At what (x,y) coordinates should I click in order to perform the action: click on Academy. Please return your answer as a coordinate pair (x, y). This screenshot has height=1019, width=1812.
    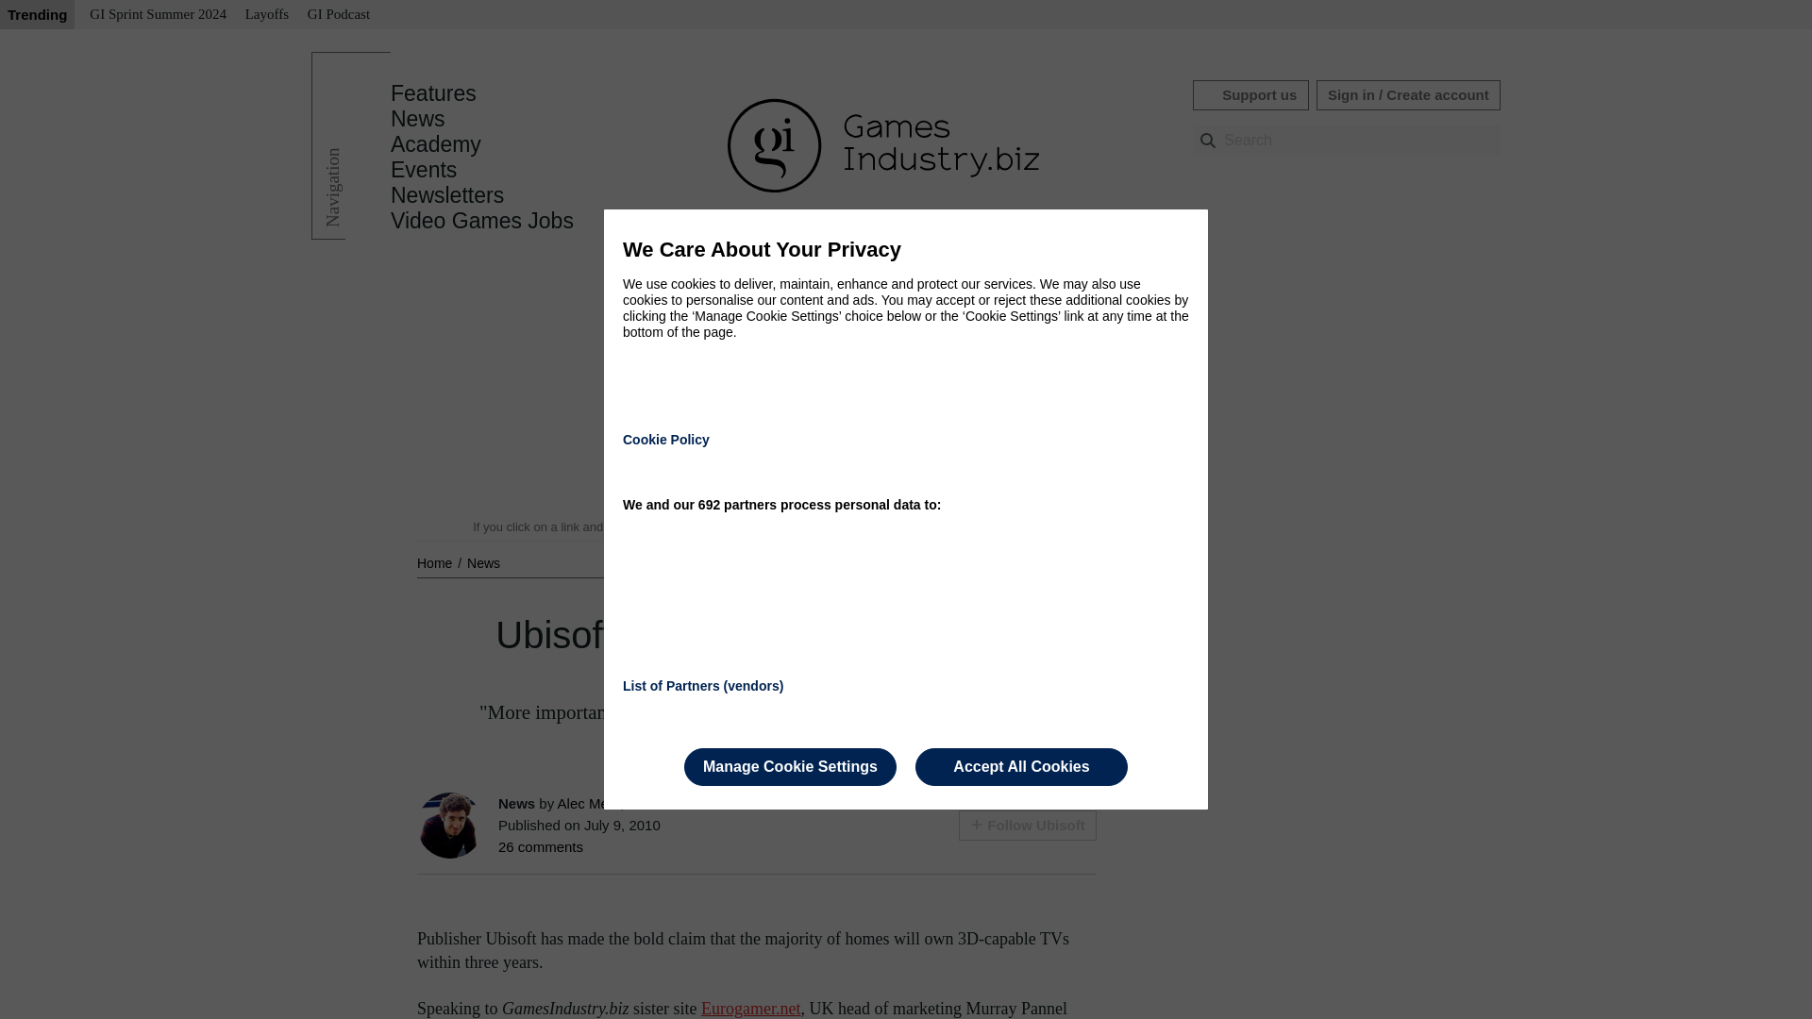
    Looking at the image, I should click on (436, 144).